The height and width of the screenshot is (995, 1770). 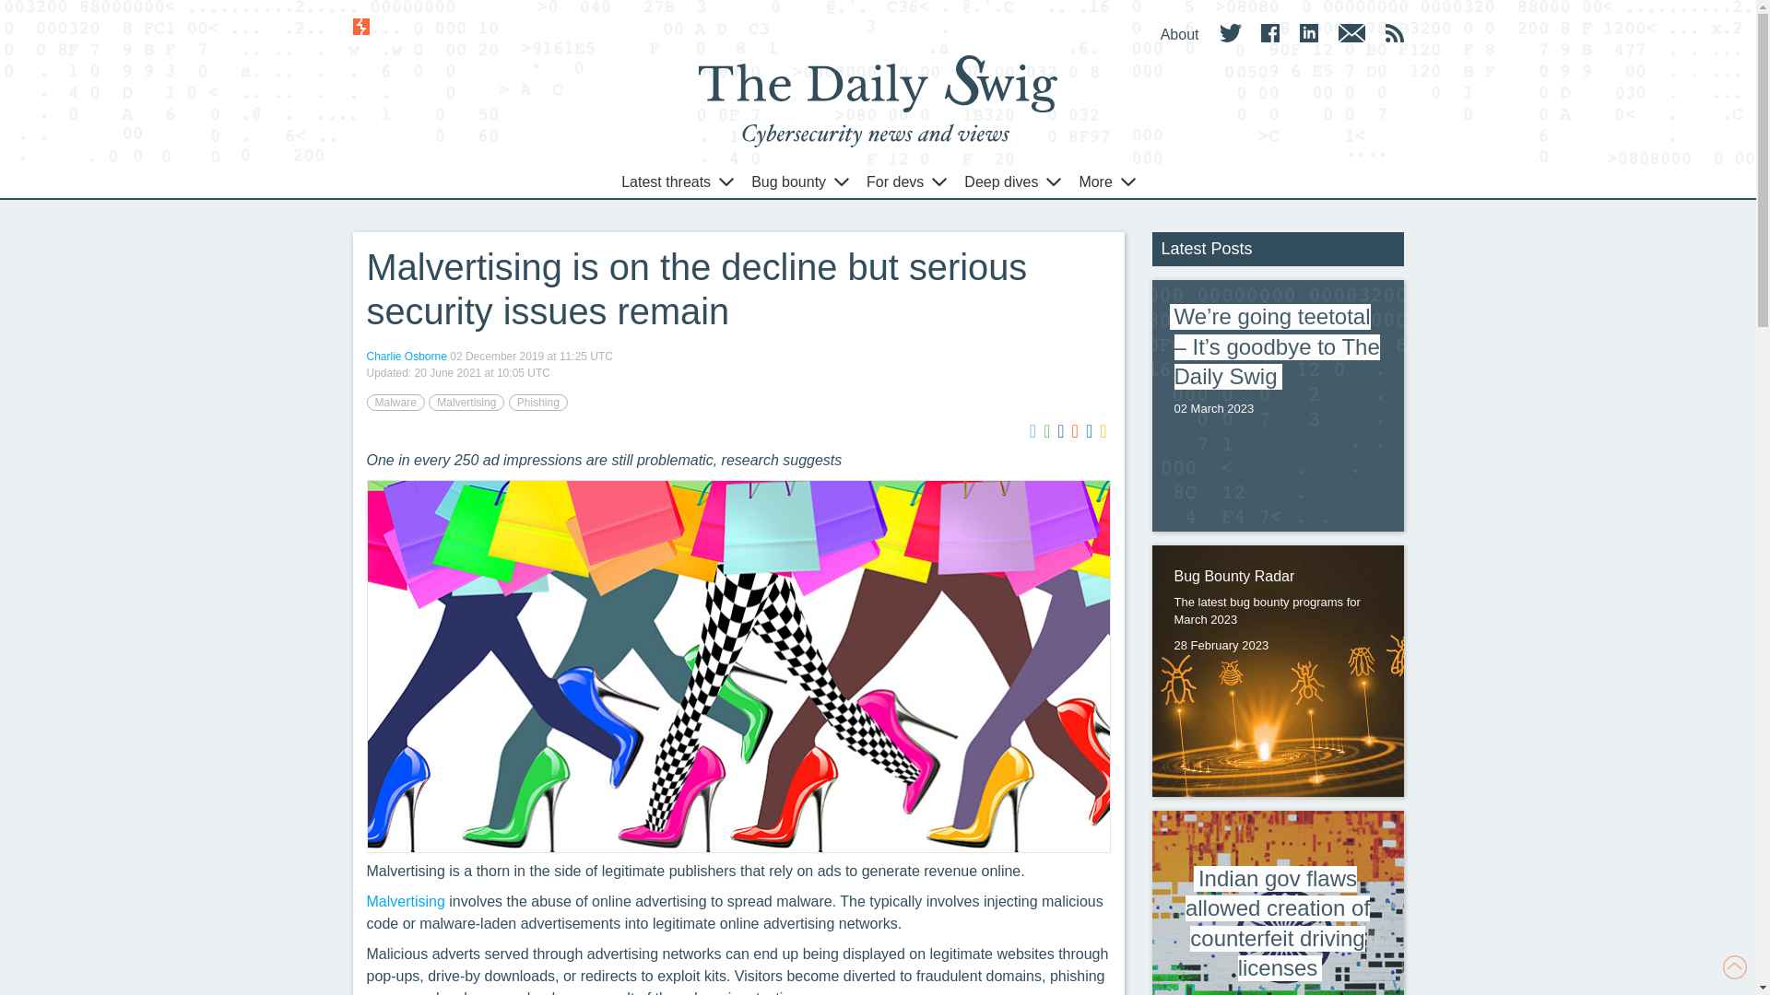 What do you see at coordinates (395, 402) in the screenshot?
I see `Malware` at bounding box center [395, 402].